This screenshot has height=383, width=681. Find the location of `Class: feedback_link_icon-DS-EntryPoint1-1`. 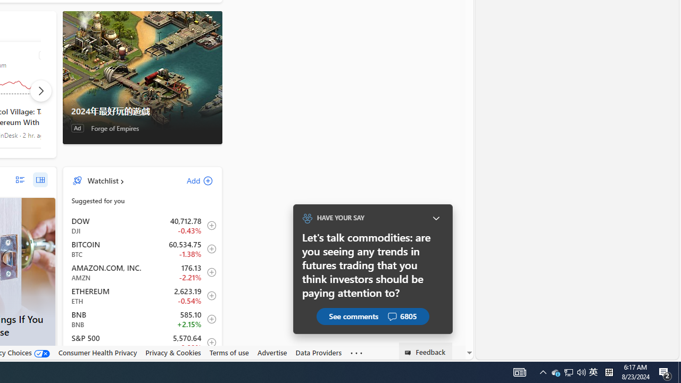

Class: feedback_link_icon-DS-EntryPoint1-1 is located at coordinates (410, 353).